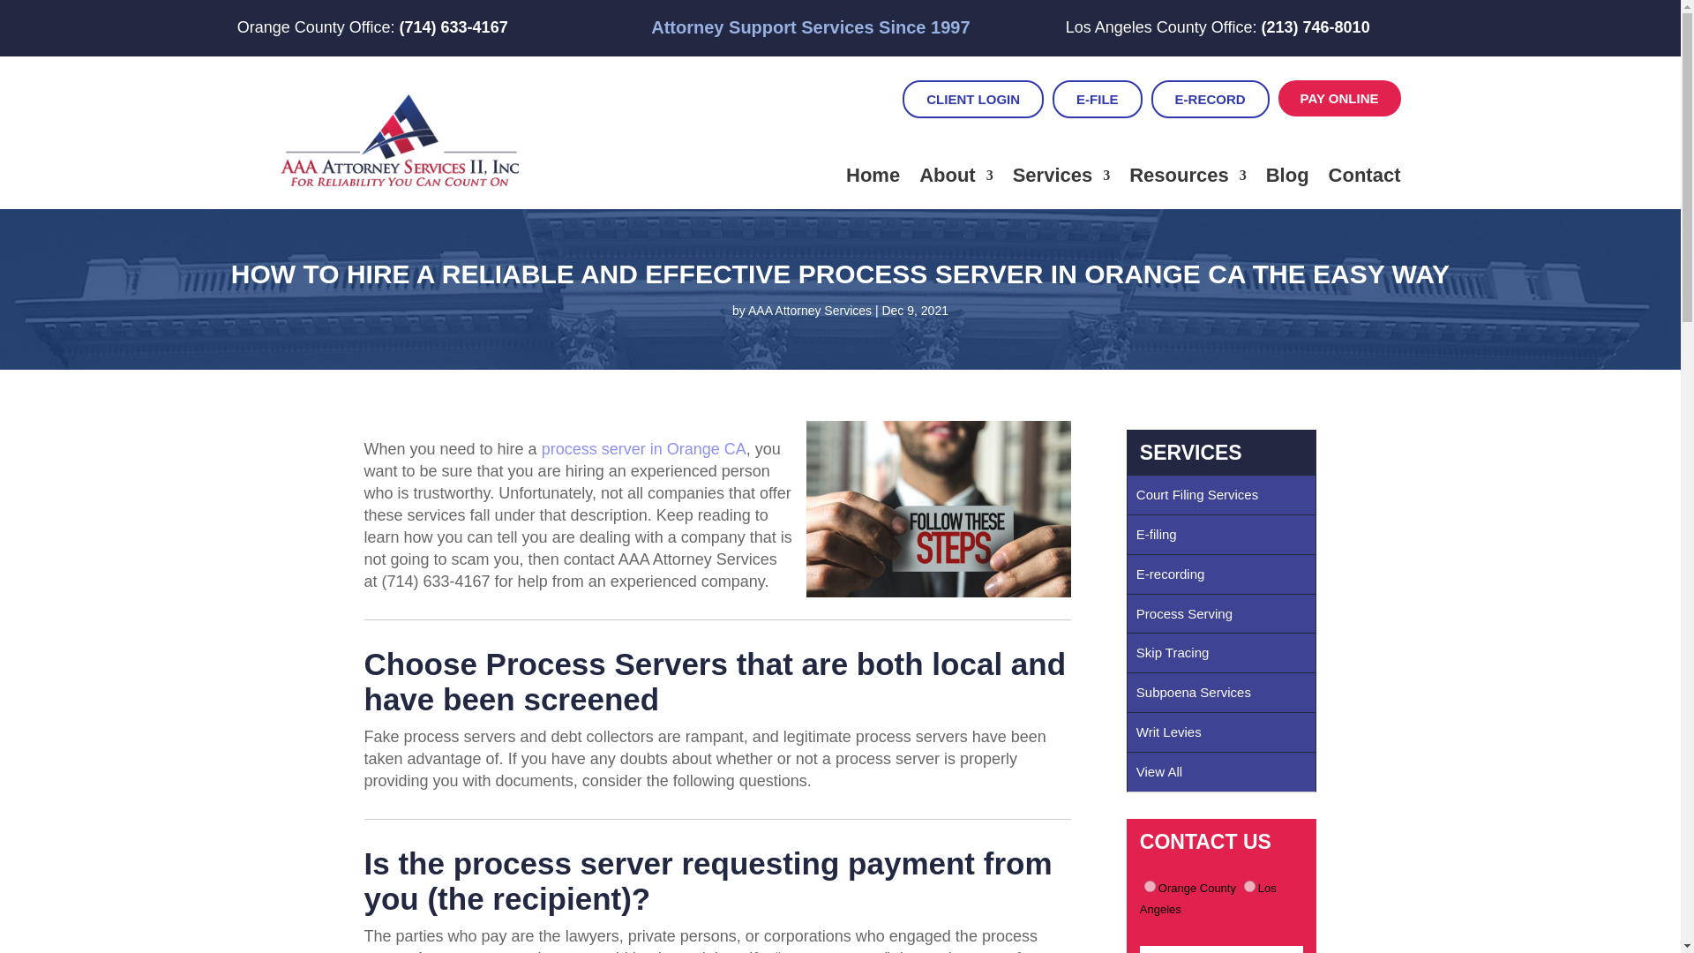 Image resolution: width=1694 pixels, height=953 pixels. What do you see at coordinates (1364, 175) in the screenshot?
I see `Contact` at bounding box center [1364, 175].